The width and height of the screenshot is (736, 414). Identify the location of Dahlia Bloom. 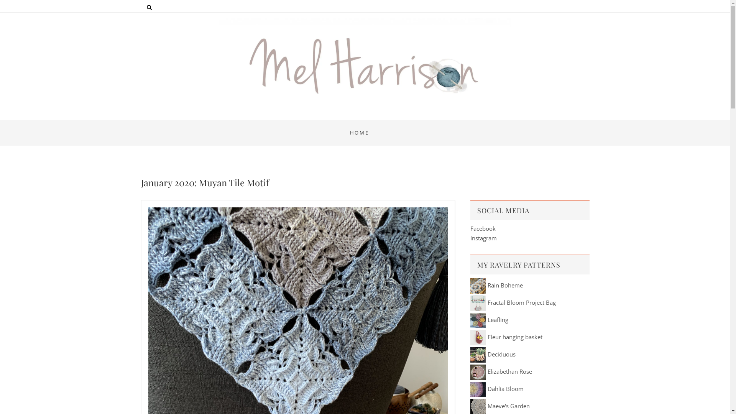
(497, 389).